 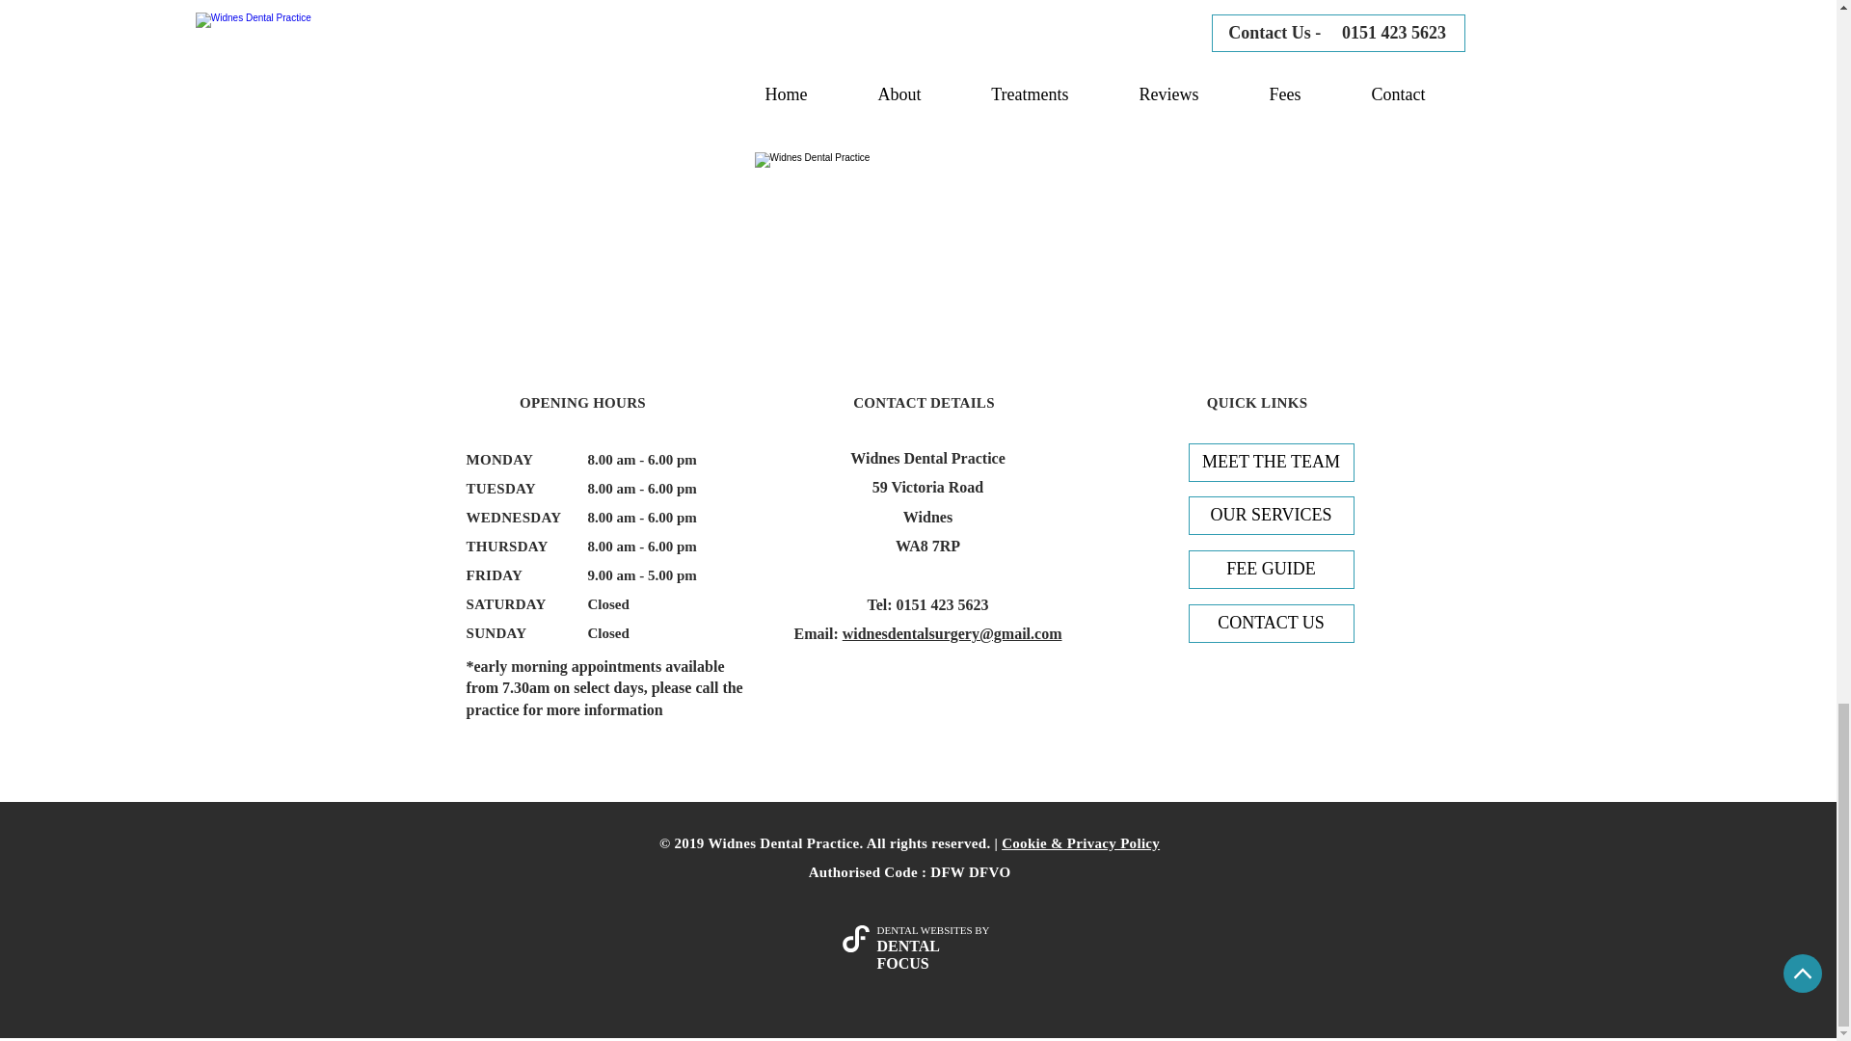 What do you see at coordinates (1271, 516) in the screenshot?
I see `OUR SERVICES` at bounding box center [1271, 516].